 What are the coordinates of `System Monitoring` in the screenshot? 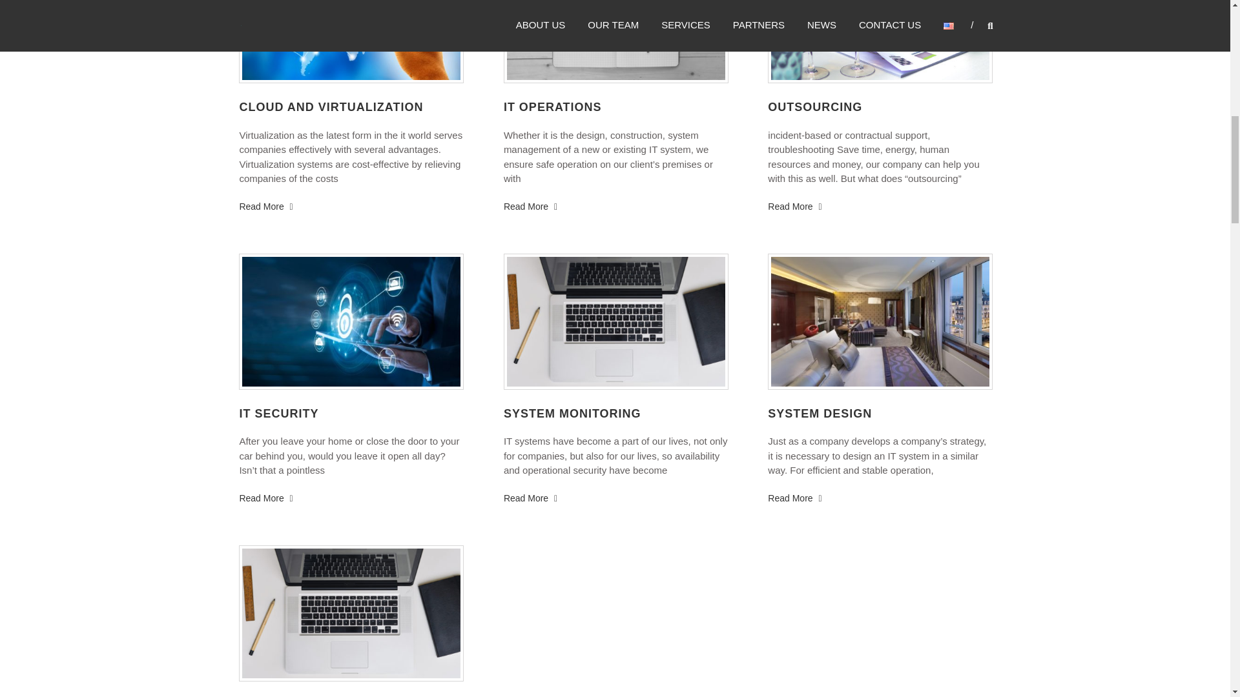 It's located at (530, 498).